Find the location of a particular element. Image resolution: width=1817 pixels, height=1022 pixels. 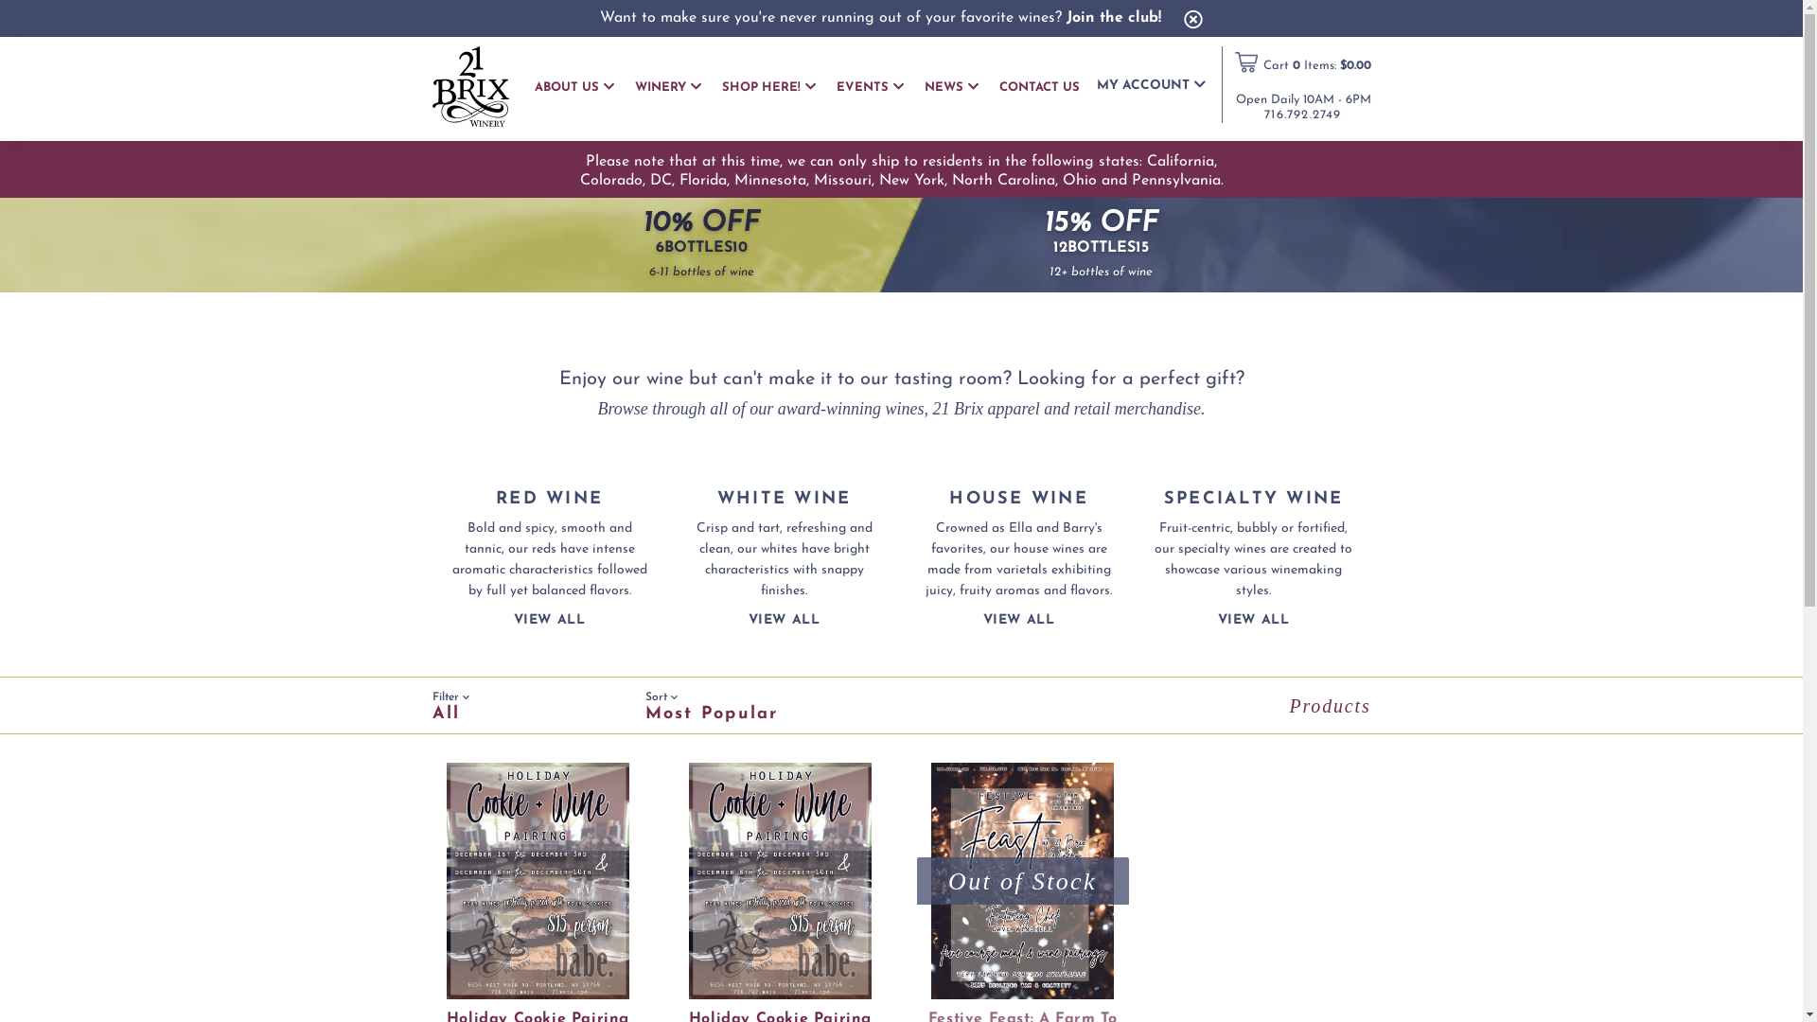

Cart 0 Items: $0.00 is located at coordinates (1316, 66).